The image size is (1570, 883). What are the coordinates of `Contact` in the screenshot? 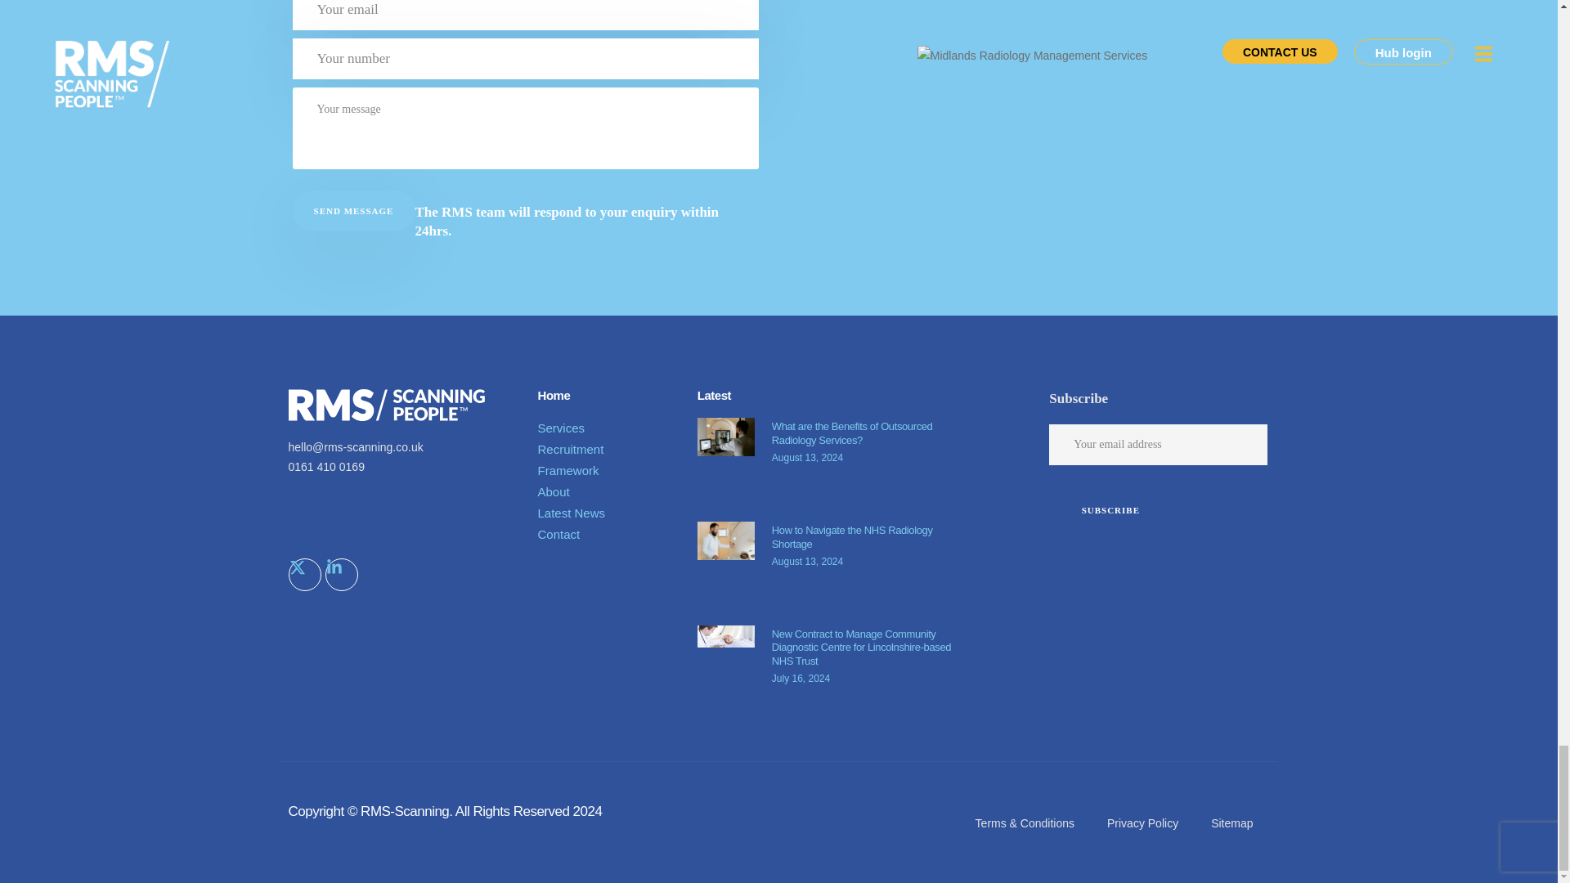 It's located at (610, 535).